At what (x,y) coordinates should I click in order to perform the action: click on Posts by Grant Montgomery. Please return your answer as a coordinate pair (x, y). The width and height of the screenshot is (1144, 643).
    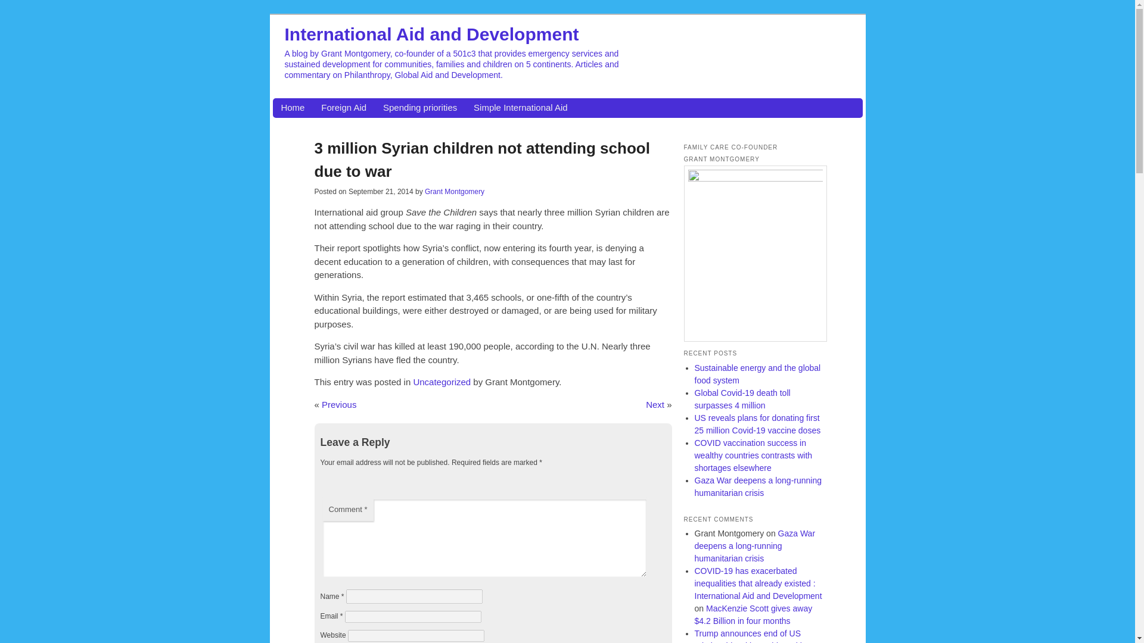
    Looking at the image, I should click on (454, 192).